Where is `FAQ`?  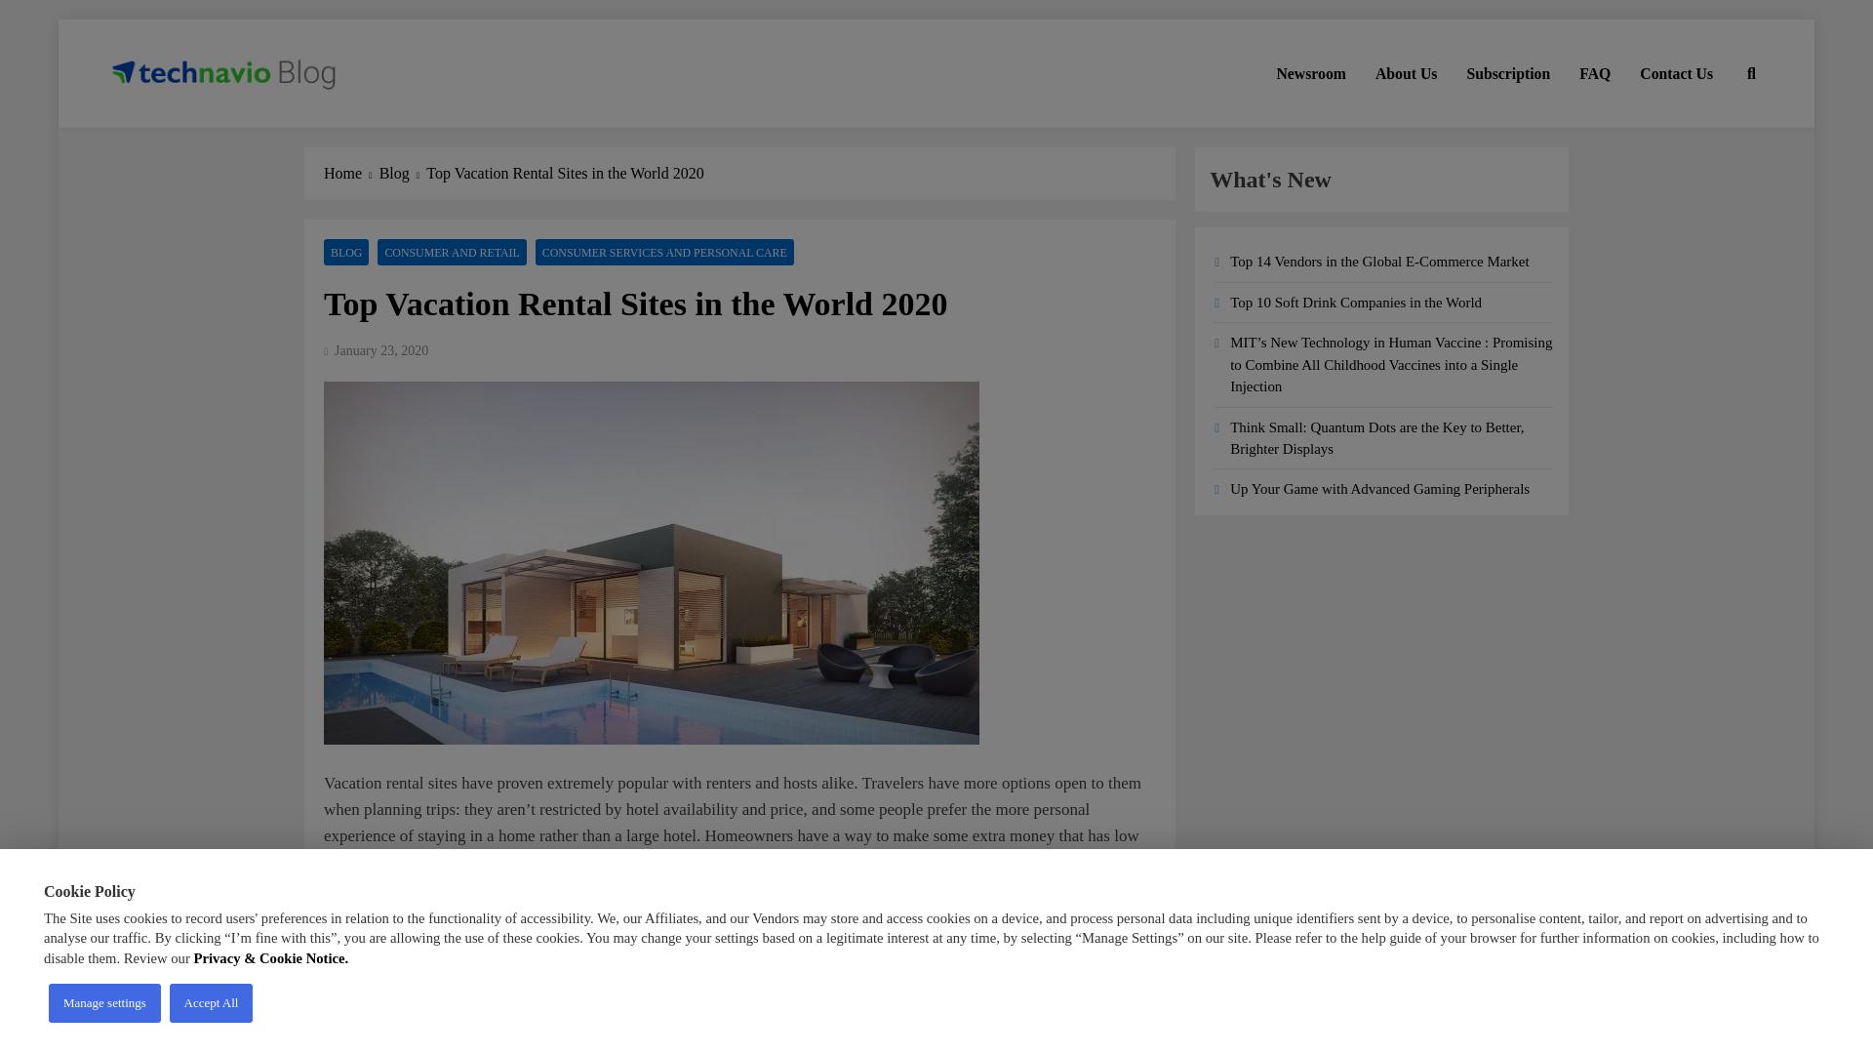
FAQ is located at coordinates (1594, 73).